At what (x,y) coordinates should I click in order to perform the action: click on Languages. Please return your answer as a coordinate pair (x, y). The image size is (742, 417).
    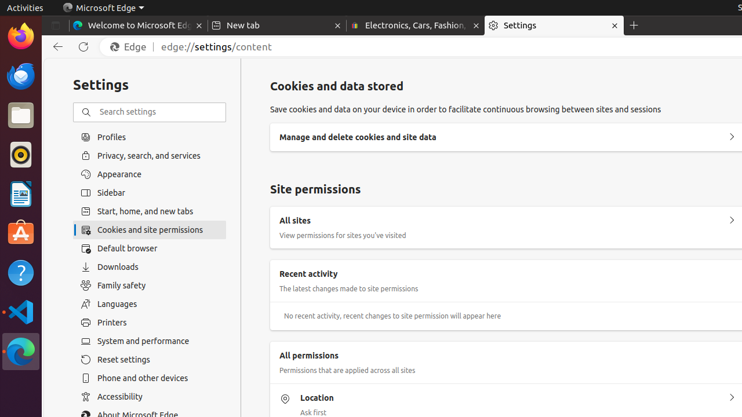
    Looking at the image, I should click on (150, 304).